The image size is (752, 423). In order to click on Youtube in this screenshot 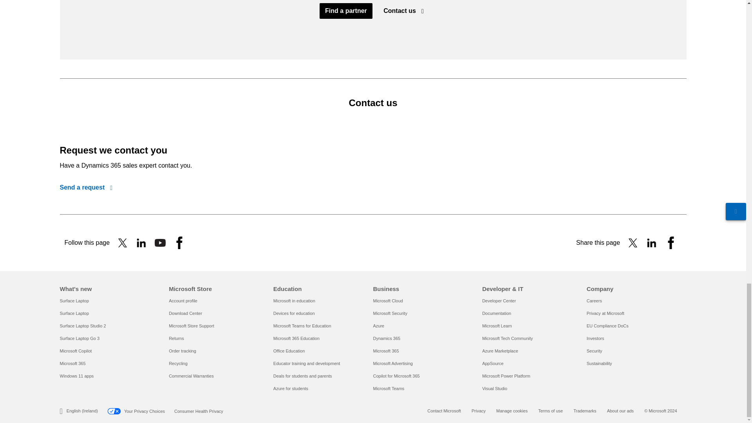, I will do `click(160, 243)`.